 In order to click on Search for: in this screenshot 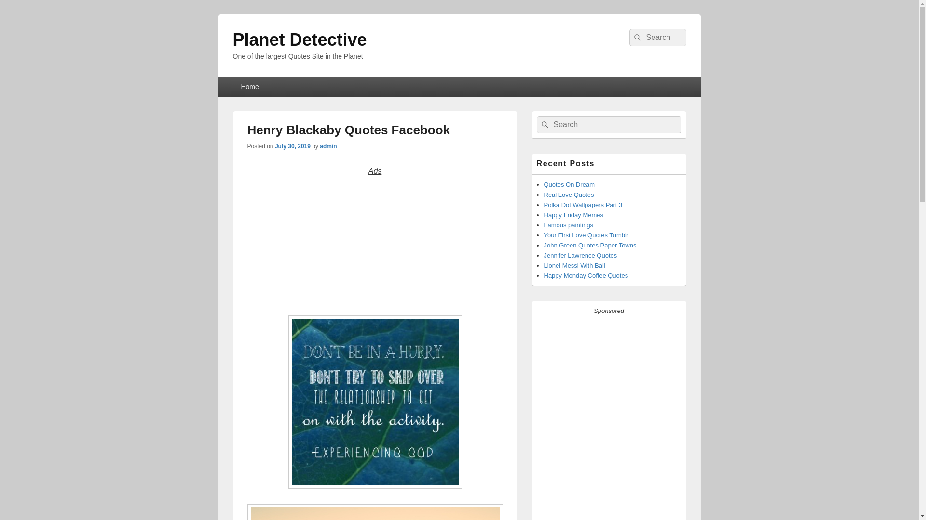, I will do `click(657, 38)`.